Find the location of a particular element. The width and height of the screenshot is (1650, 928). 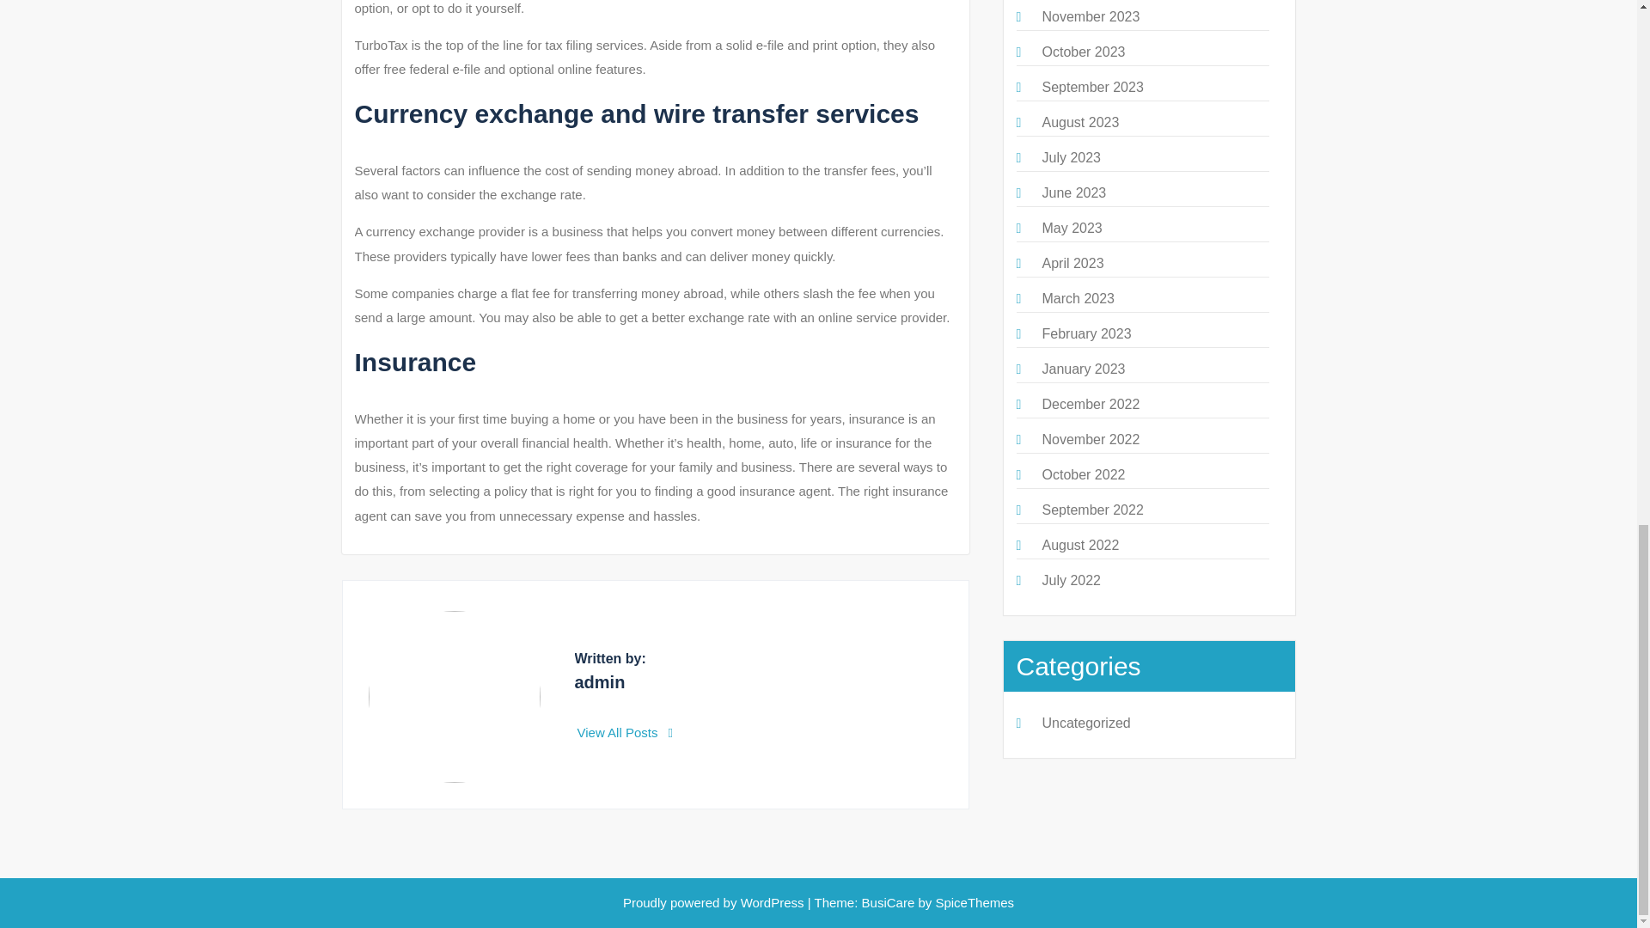

March 2023 is located at coordinates (1078, 299).